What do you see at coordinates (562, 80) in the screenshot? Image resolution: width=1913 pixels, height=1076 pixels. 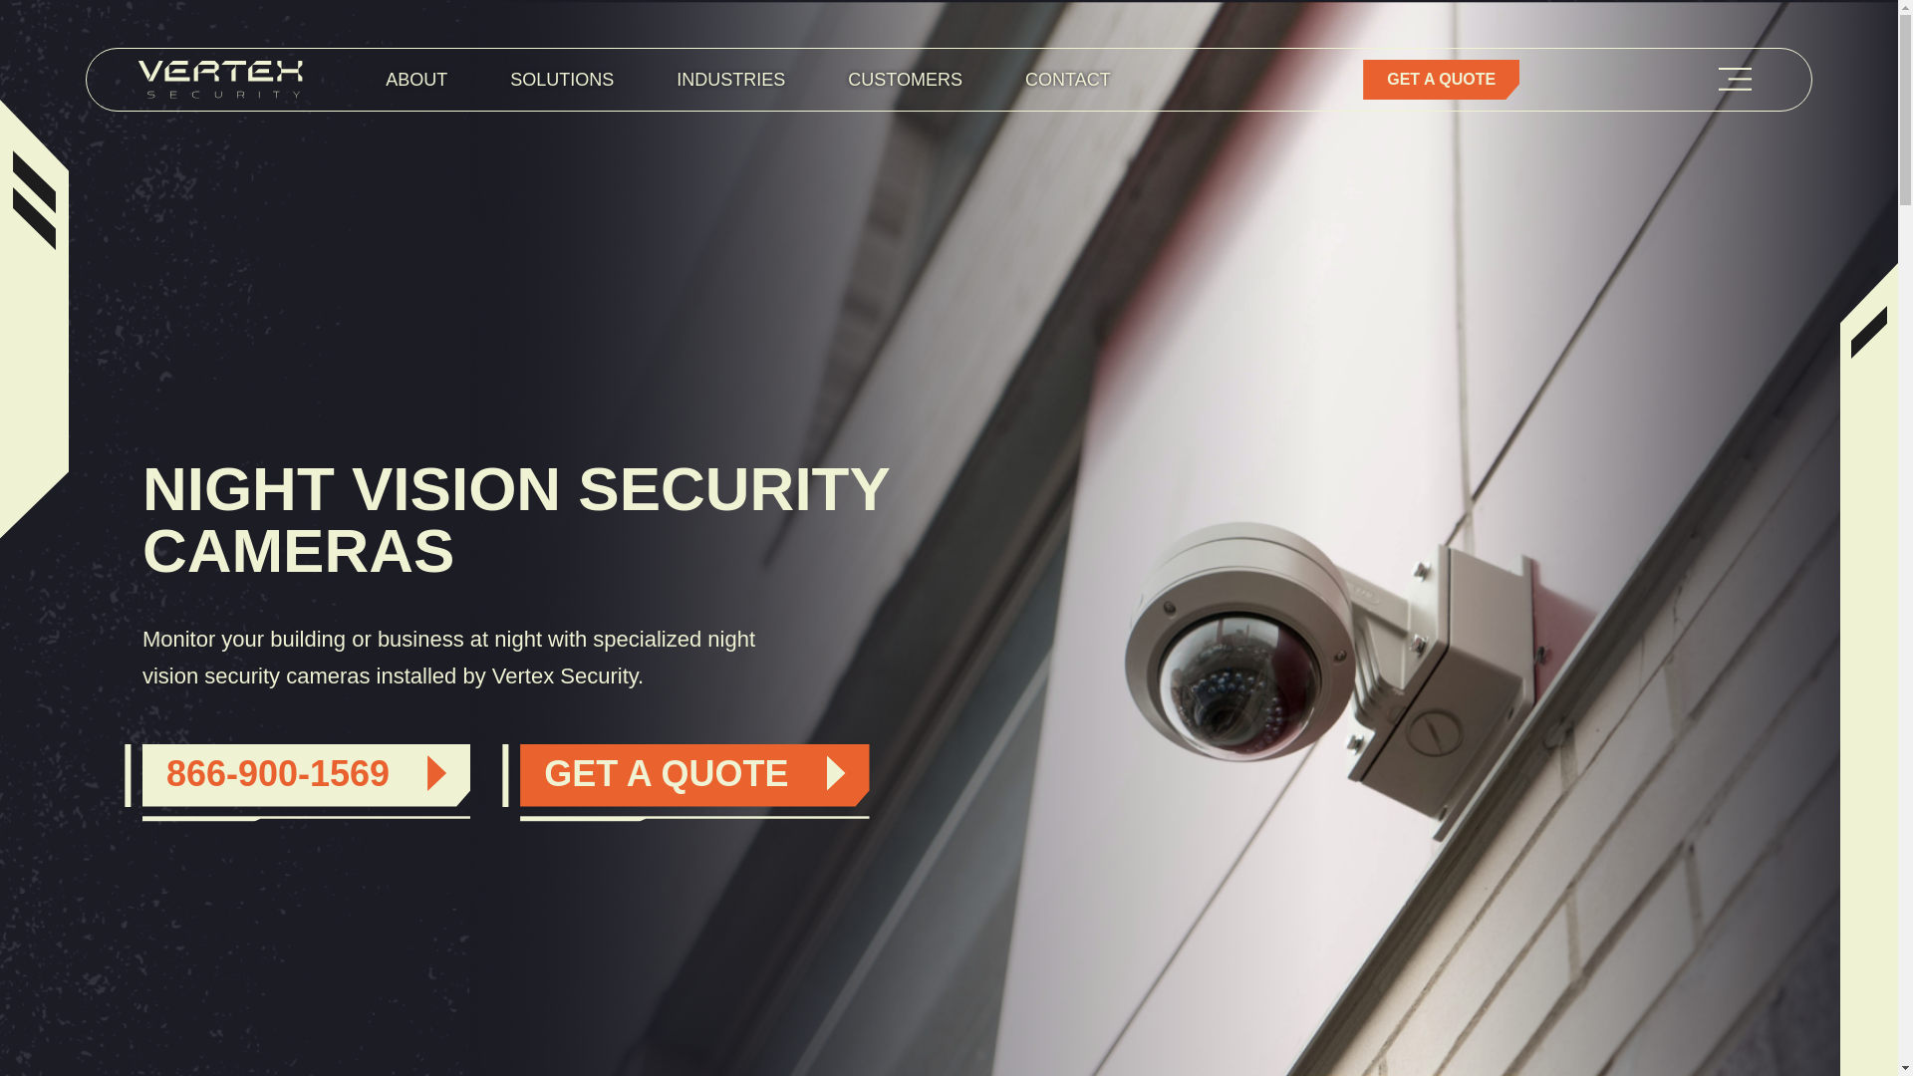 I see `SOLUTIONS` at bounding box center [562, 80].